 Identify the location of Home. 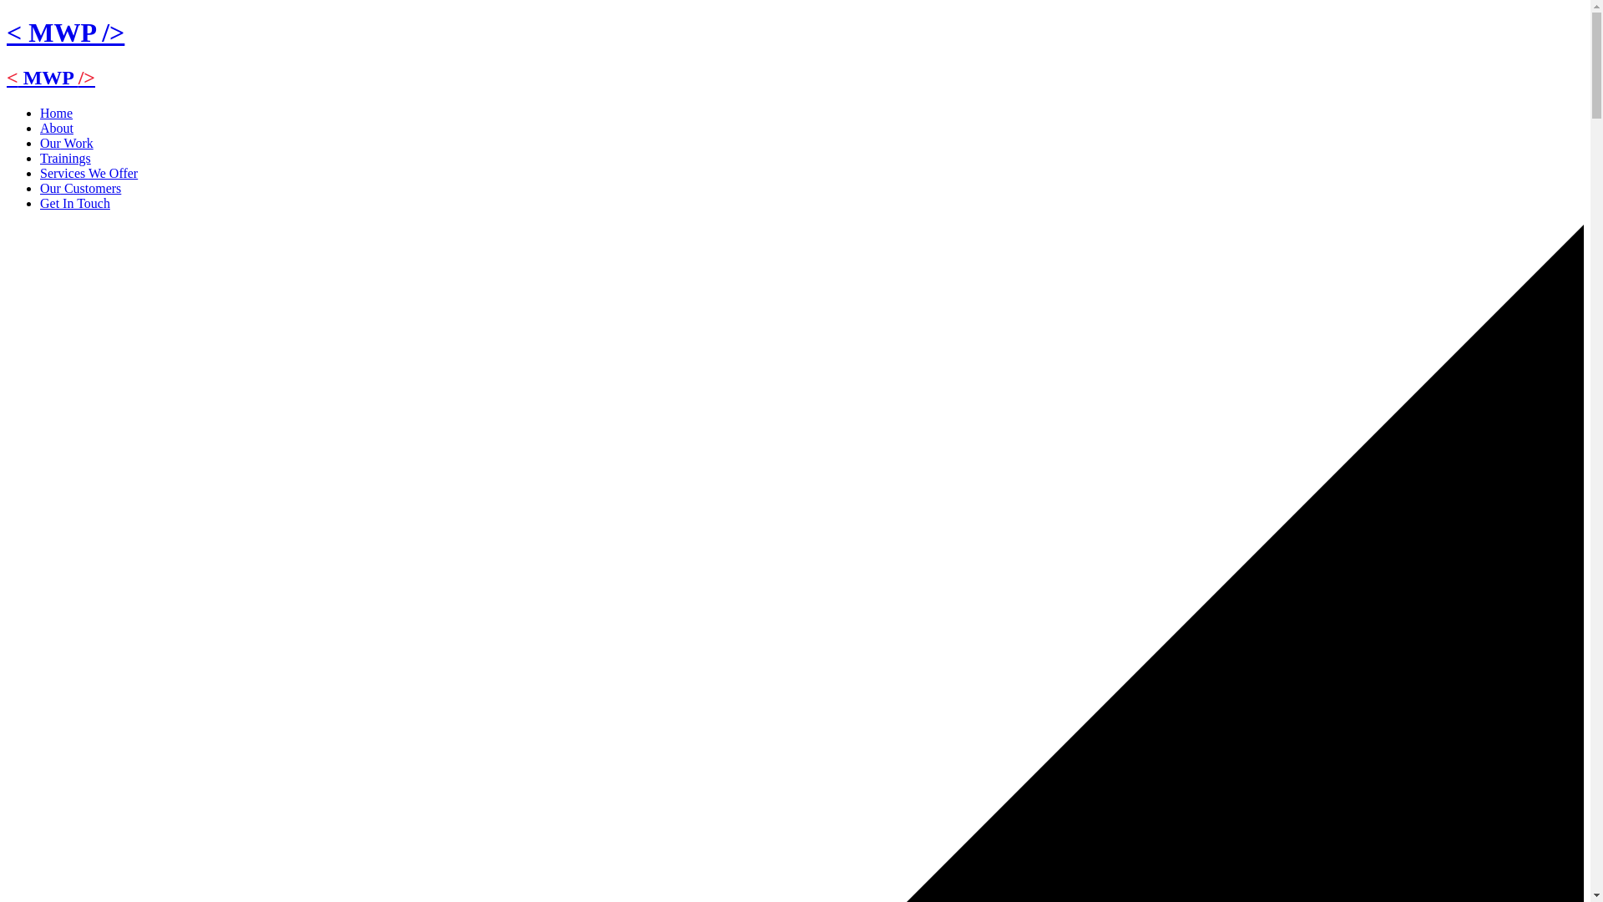
(56, 113).